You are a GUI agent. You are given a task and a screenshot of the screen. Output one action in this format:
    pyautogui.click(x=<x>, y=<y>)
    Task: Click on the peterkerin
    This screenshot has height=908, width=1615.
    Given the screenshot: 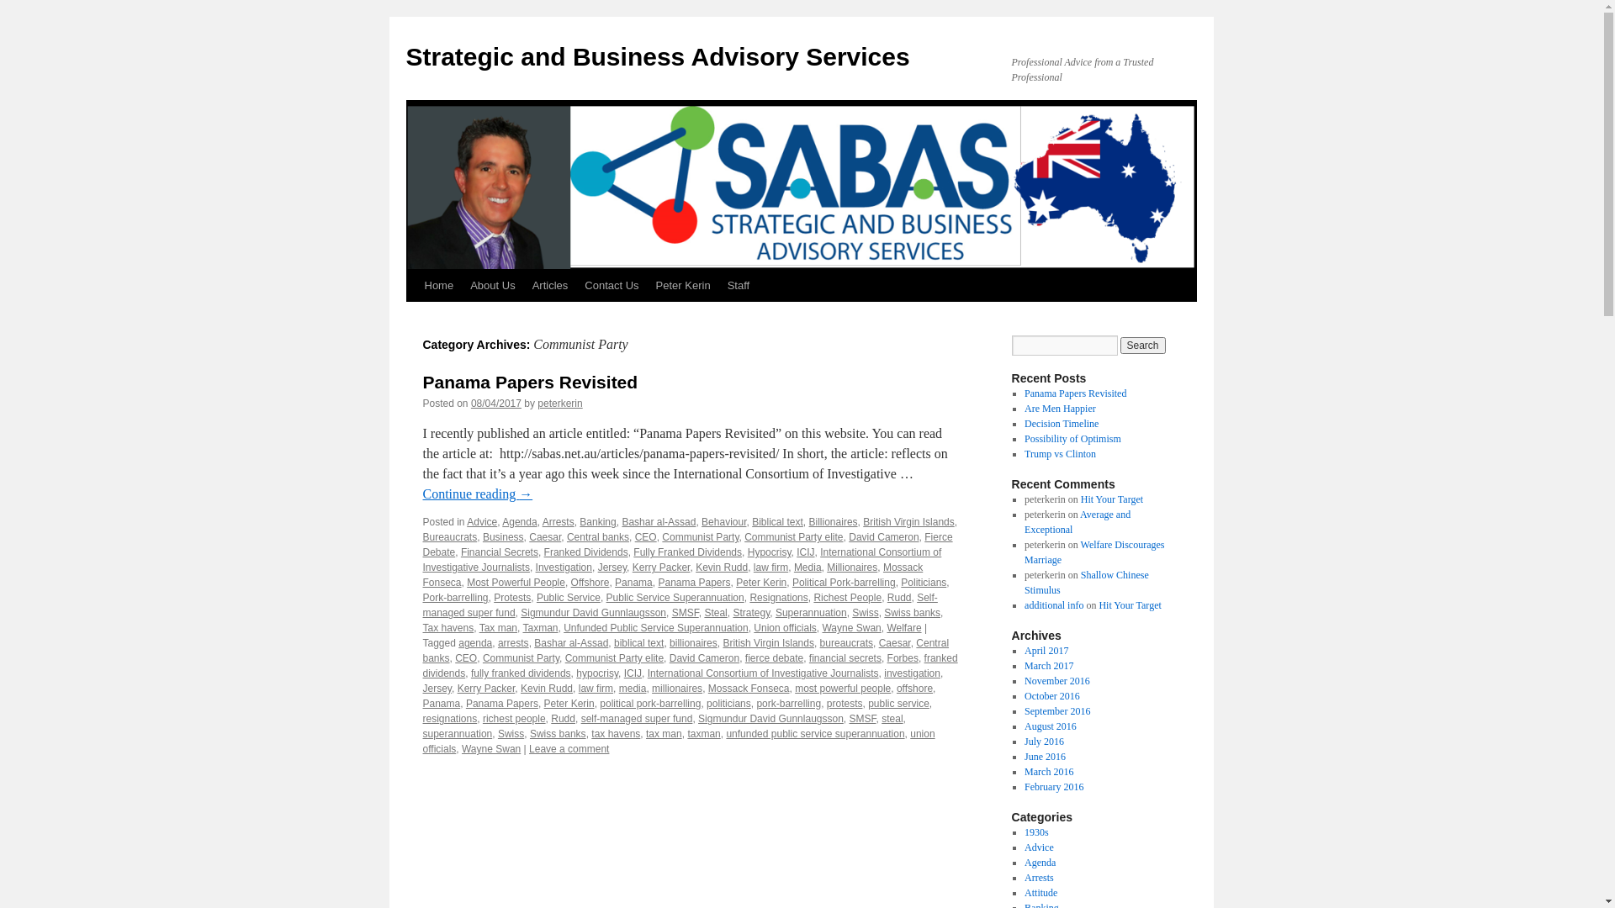 What is the action you would take?
    pyautogui.click(x=560, y=404)
    